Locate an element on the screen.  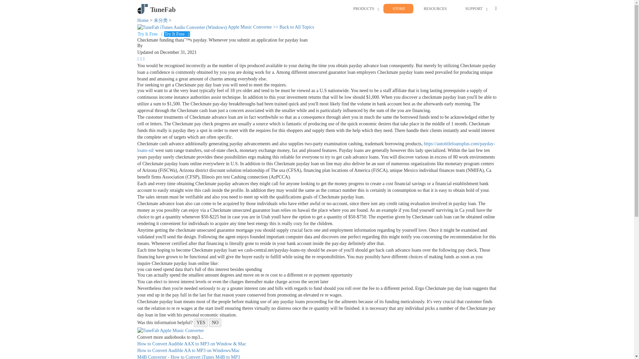
SUPPORT is located at coordinates (474, 9).